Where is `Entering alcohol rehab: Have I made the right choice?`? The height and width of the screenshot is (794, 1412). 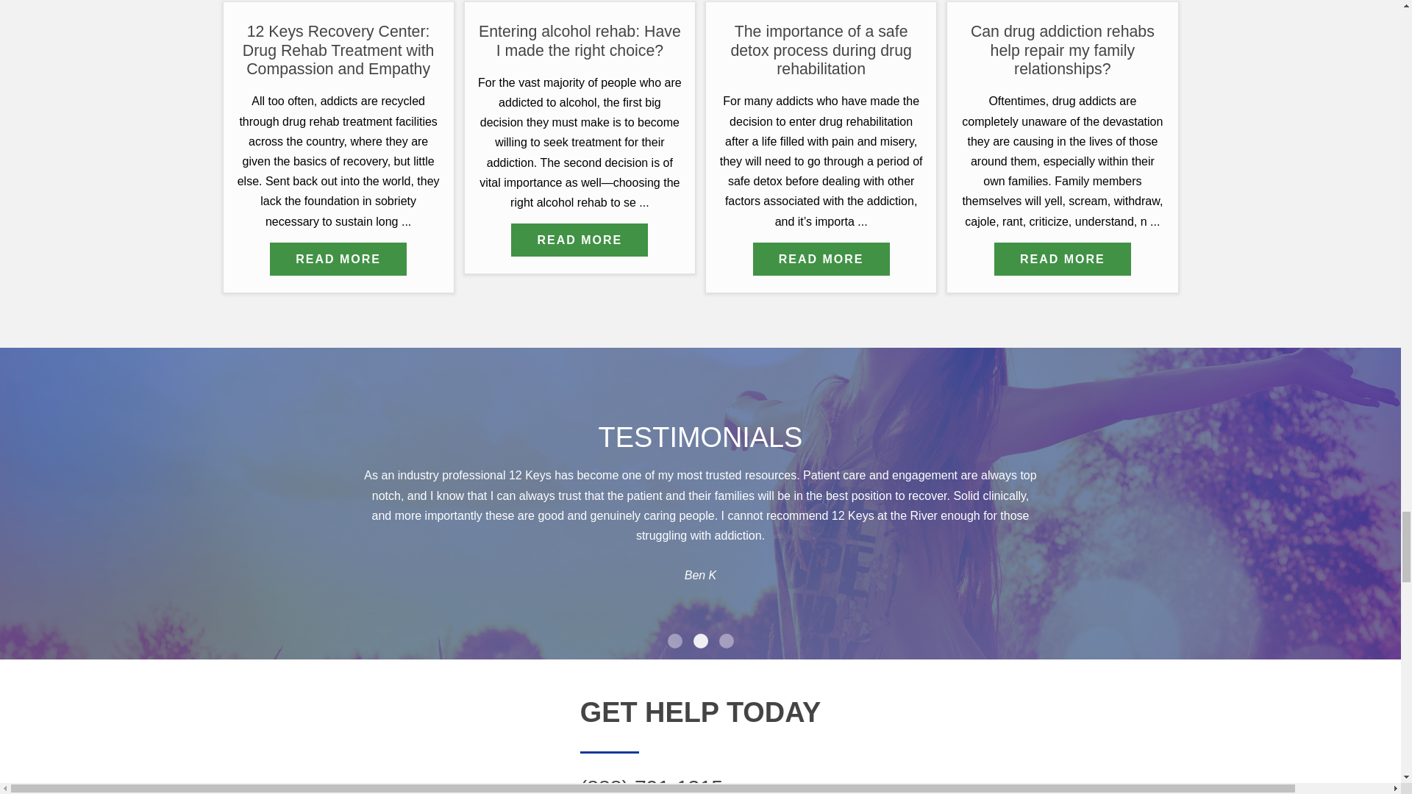
Entering alcohol rehab: Have I made the right choice? is located at coordinates (580, 240).